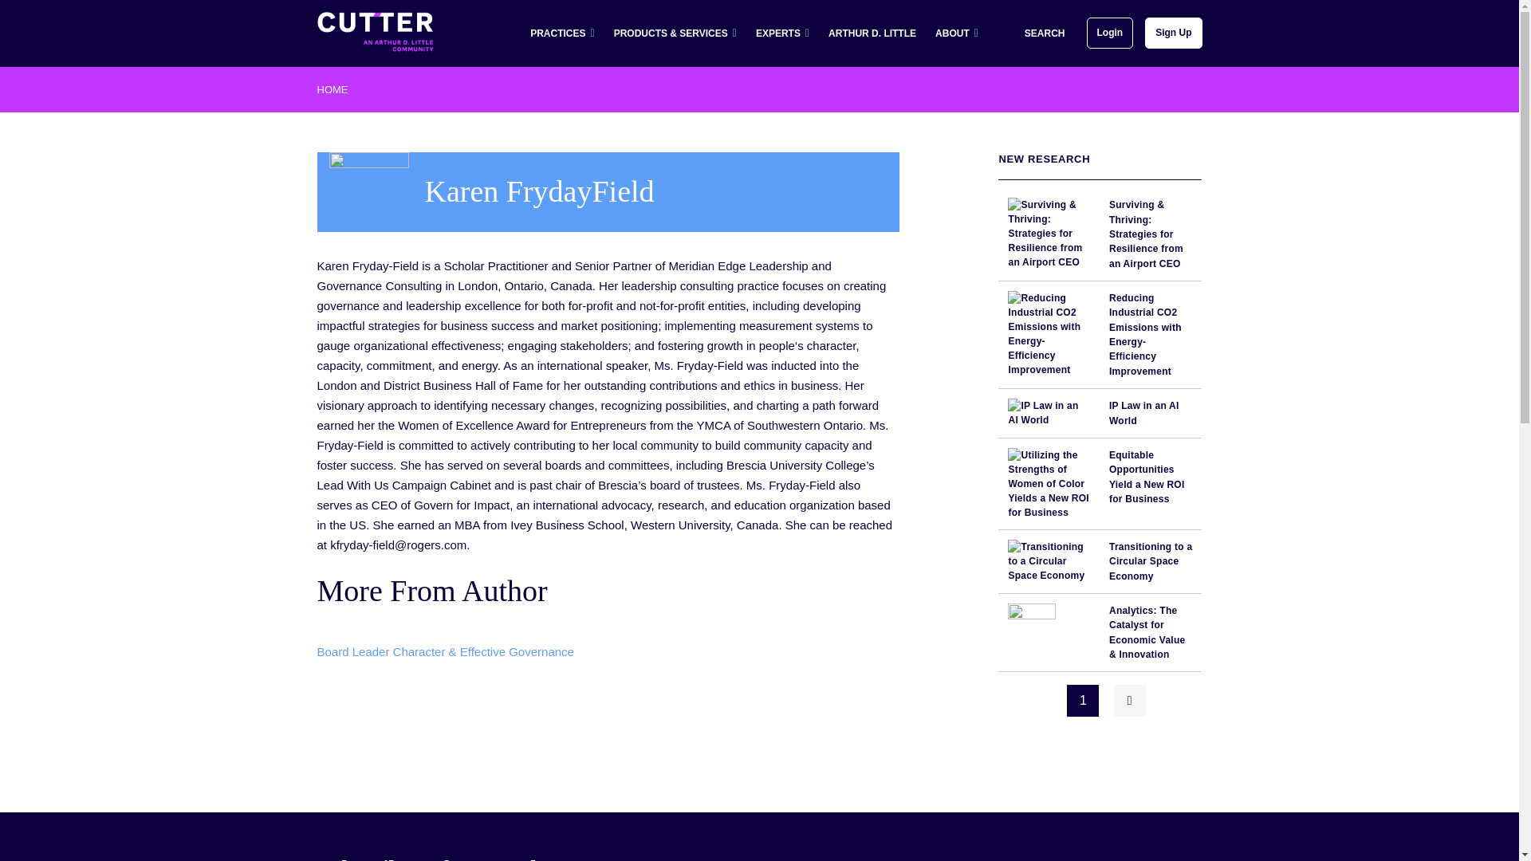  I want to click on ARTHUR D. LITTLE, so click(872, 33).